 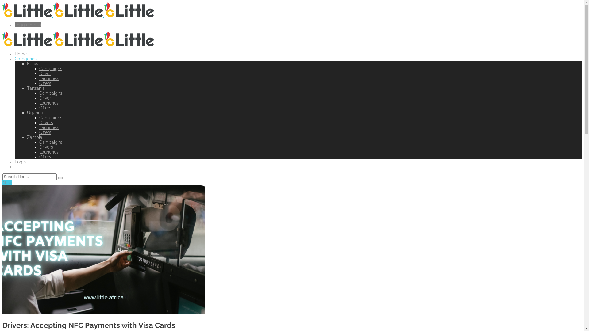 What do you see at coordinates (49, 152) in the screenshot?
I see `Launches` at bounding box center [49, 152].